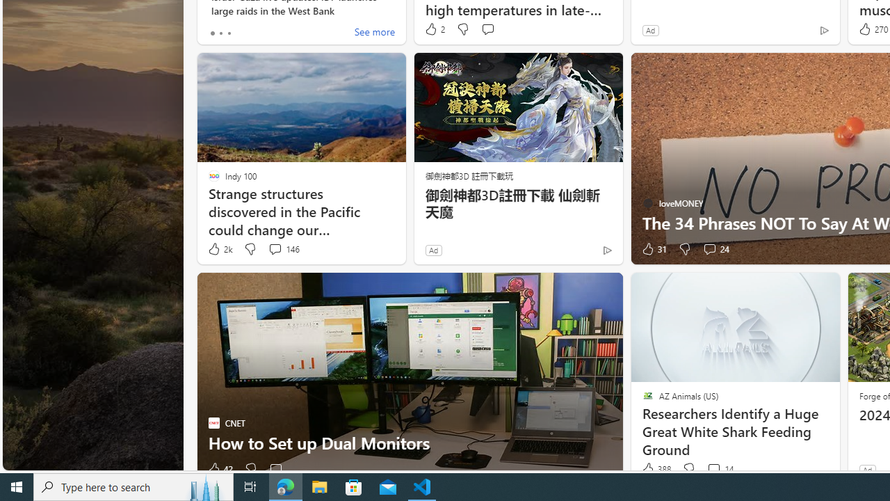 This screenshot has width=890, height=501. I want to click on View comments 14 Comment, so click(713, 469).